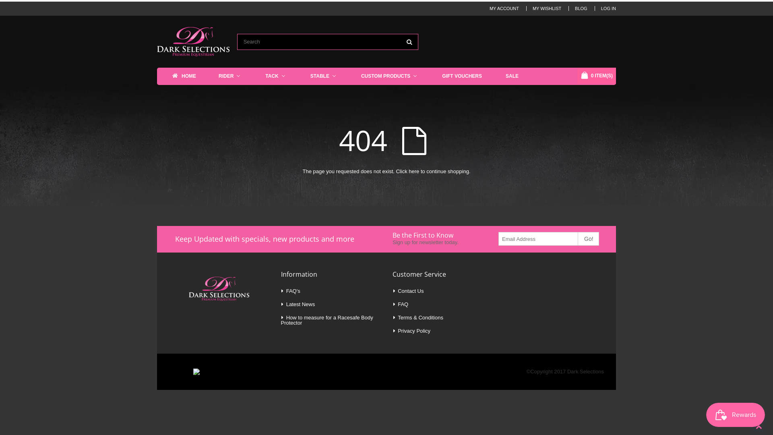 The image size is (773, 435). What do you see at coordinates (420, 317) in the screenshot?
I see `Terms & Conditions` at bounding box center [420, 317].